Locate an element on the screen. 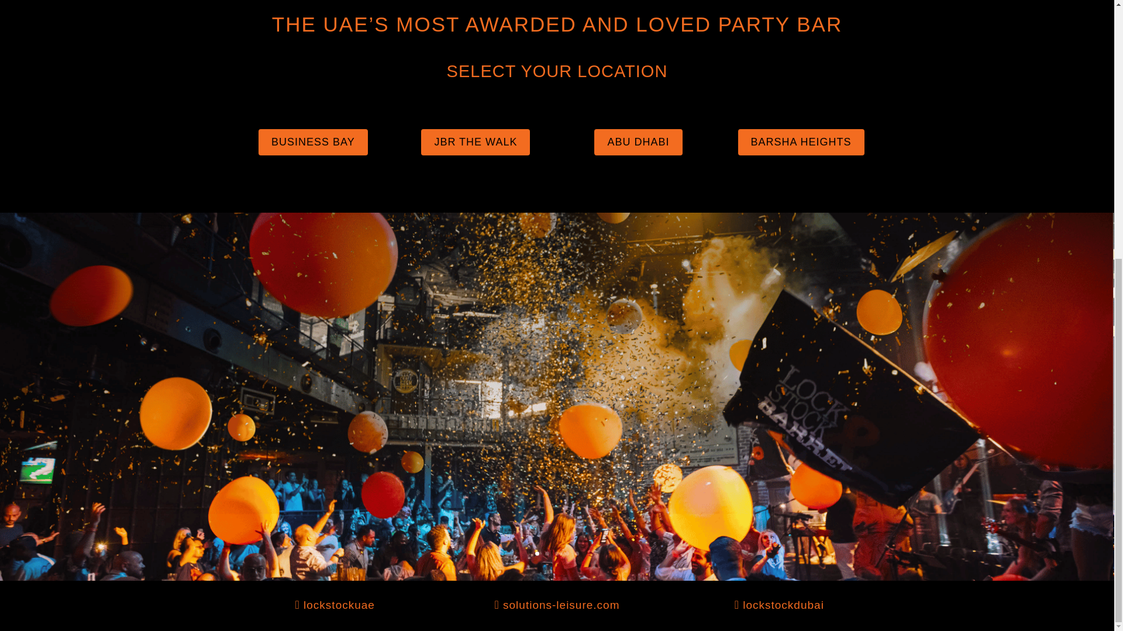  JBR THE WALK is located at coordinates (476, 142).